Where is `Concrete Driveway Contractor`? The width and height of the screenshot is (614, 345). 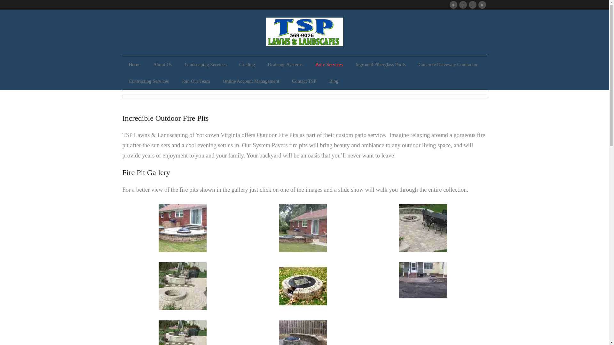 Concrete Driveway Contractor is located at coordinates (448, 65).